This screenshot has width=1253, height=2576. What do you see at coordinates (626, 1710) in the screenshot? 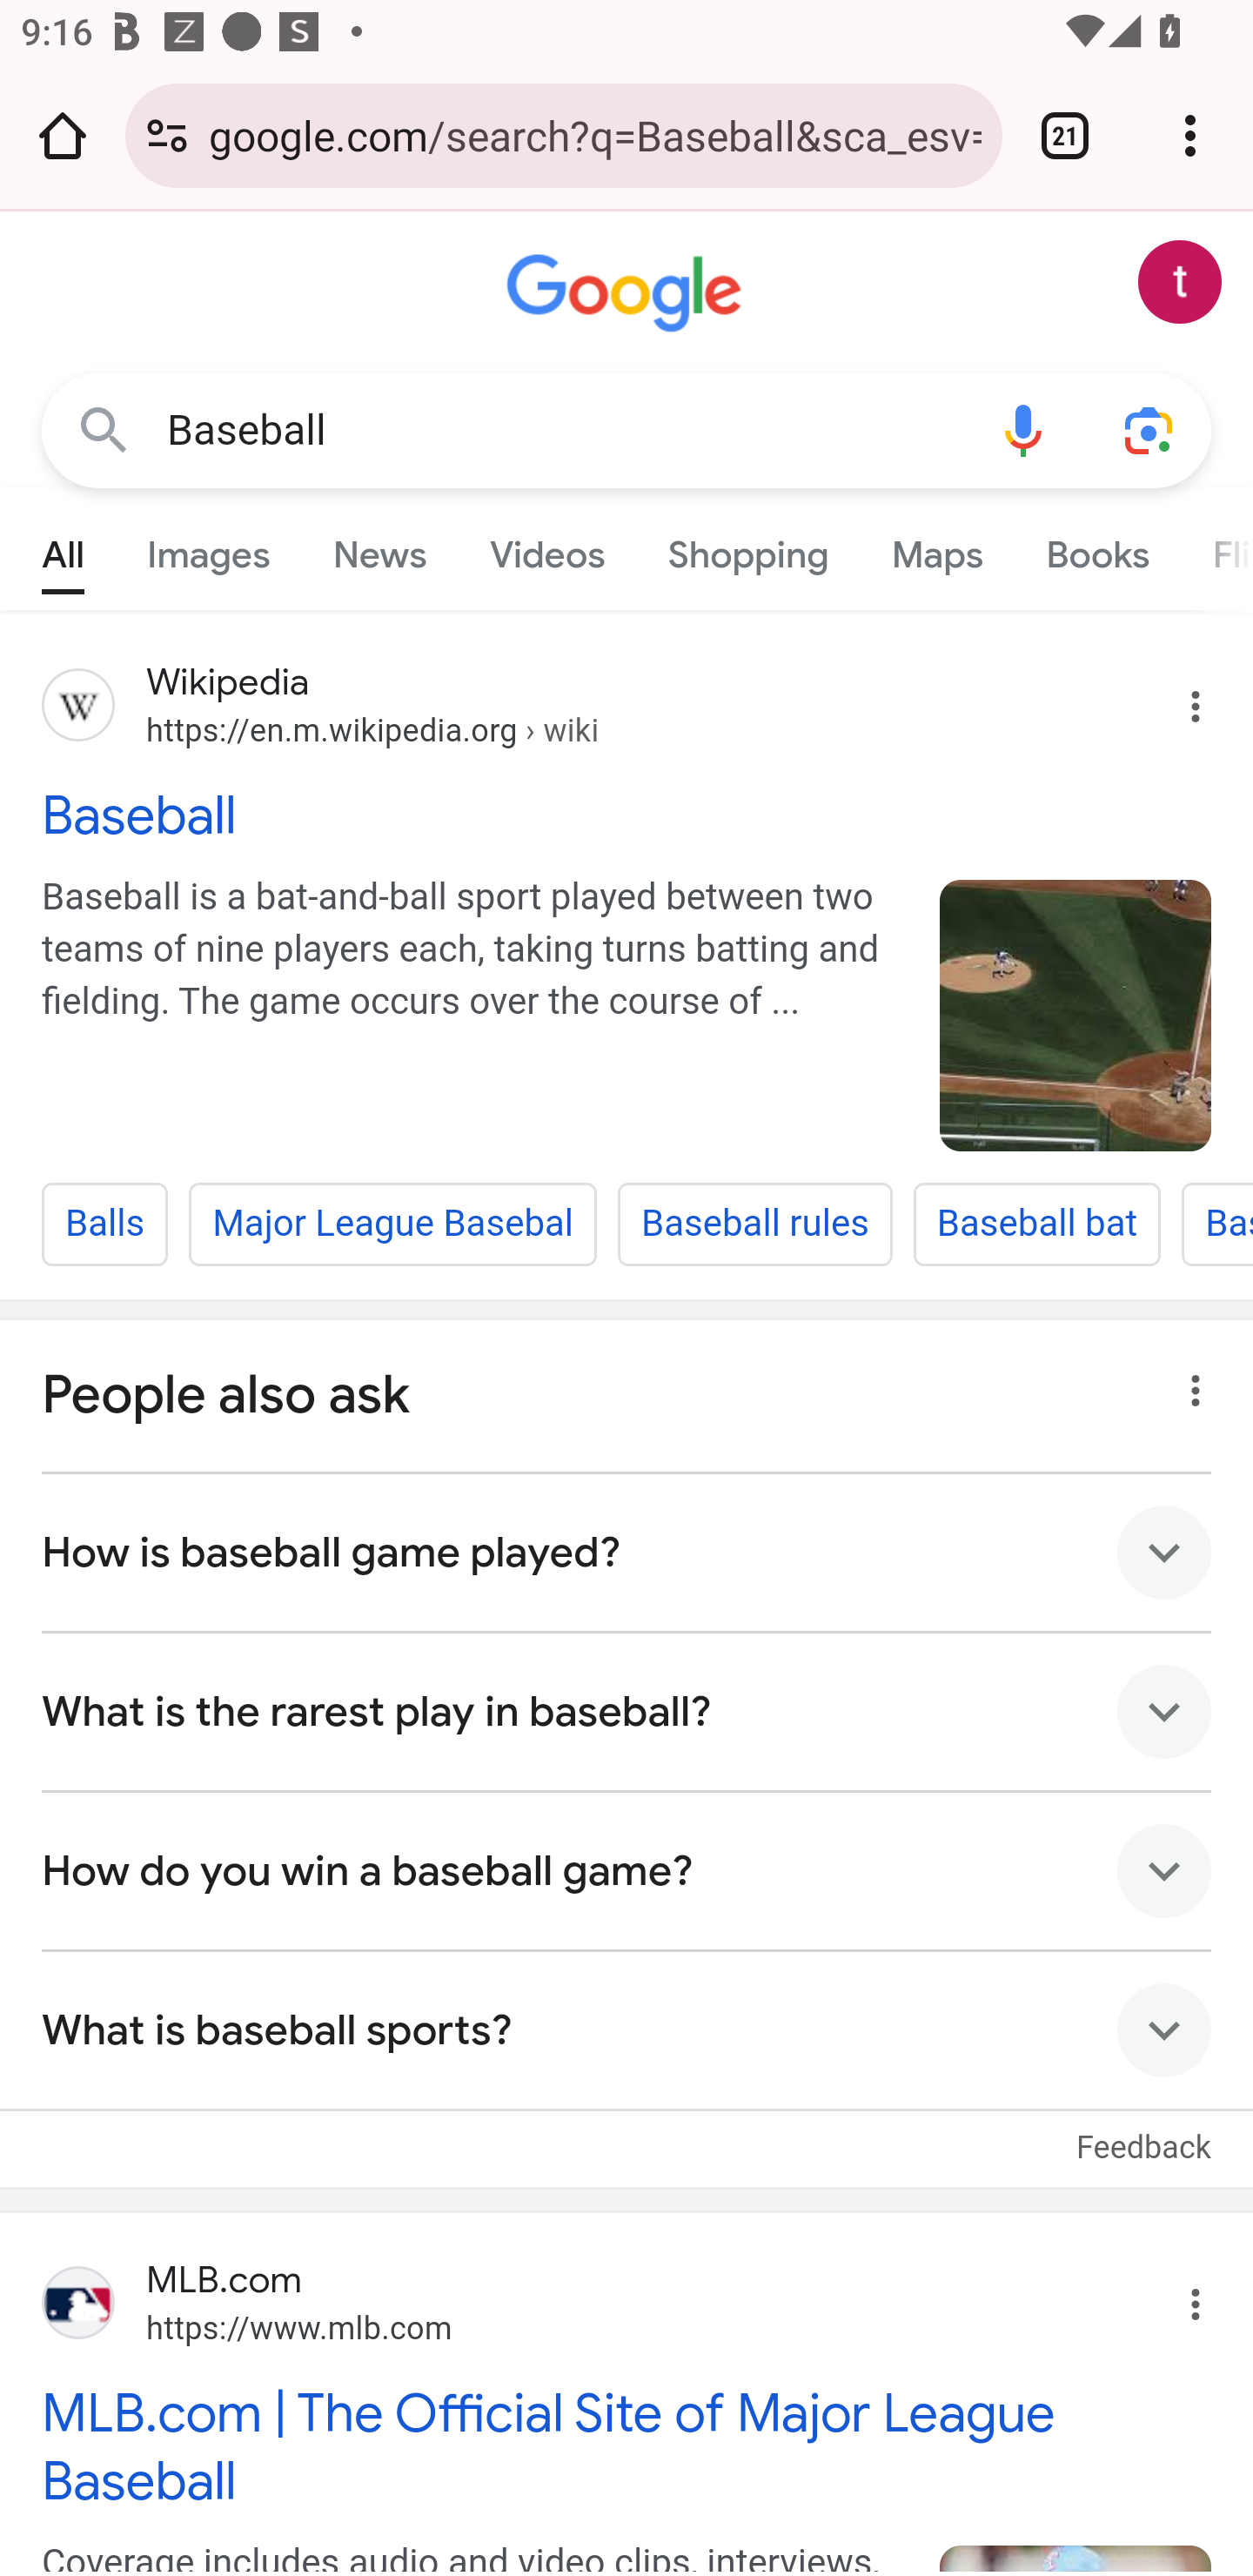
I see `What is the rarest play in baseball?` at bounding box center [626, 1710].